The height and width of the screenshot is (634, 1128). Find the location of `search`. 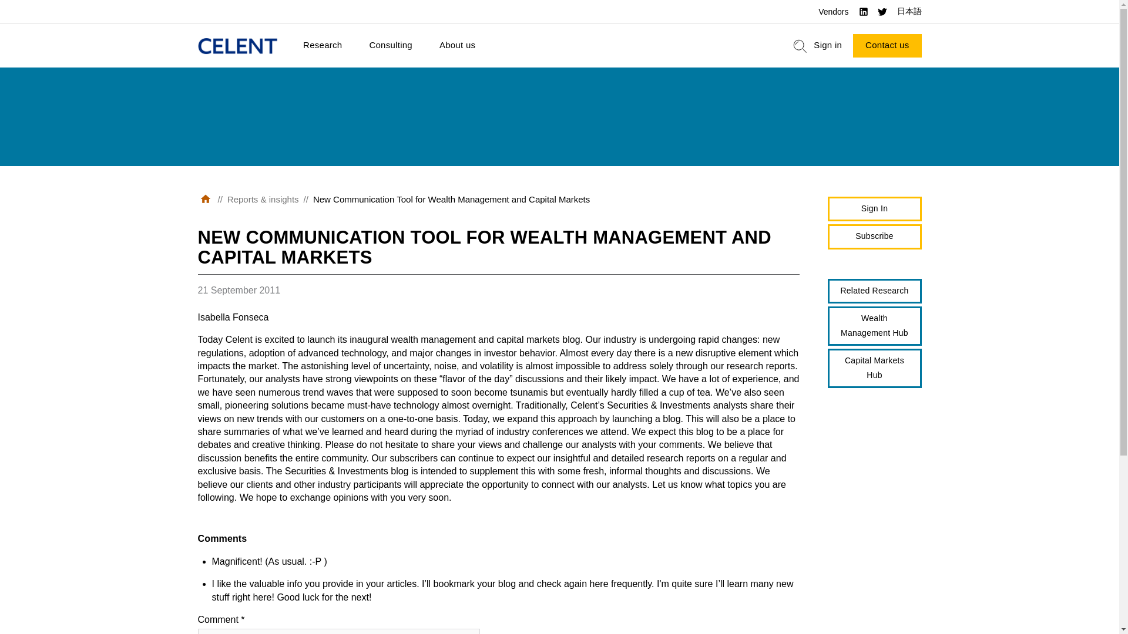

search is located at coordinates (800, 46).